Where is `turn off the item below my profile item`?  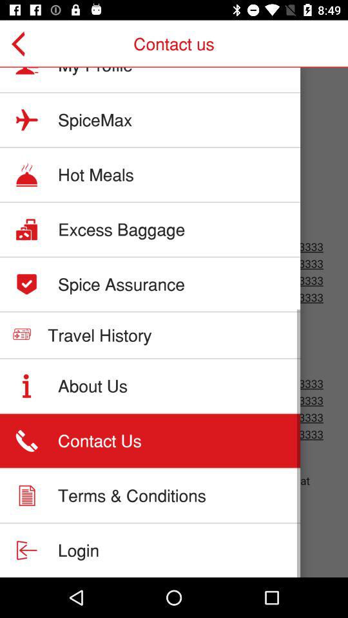 turn off the item below my profile item is located at coordinates (95, 120).